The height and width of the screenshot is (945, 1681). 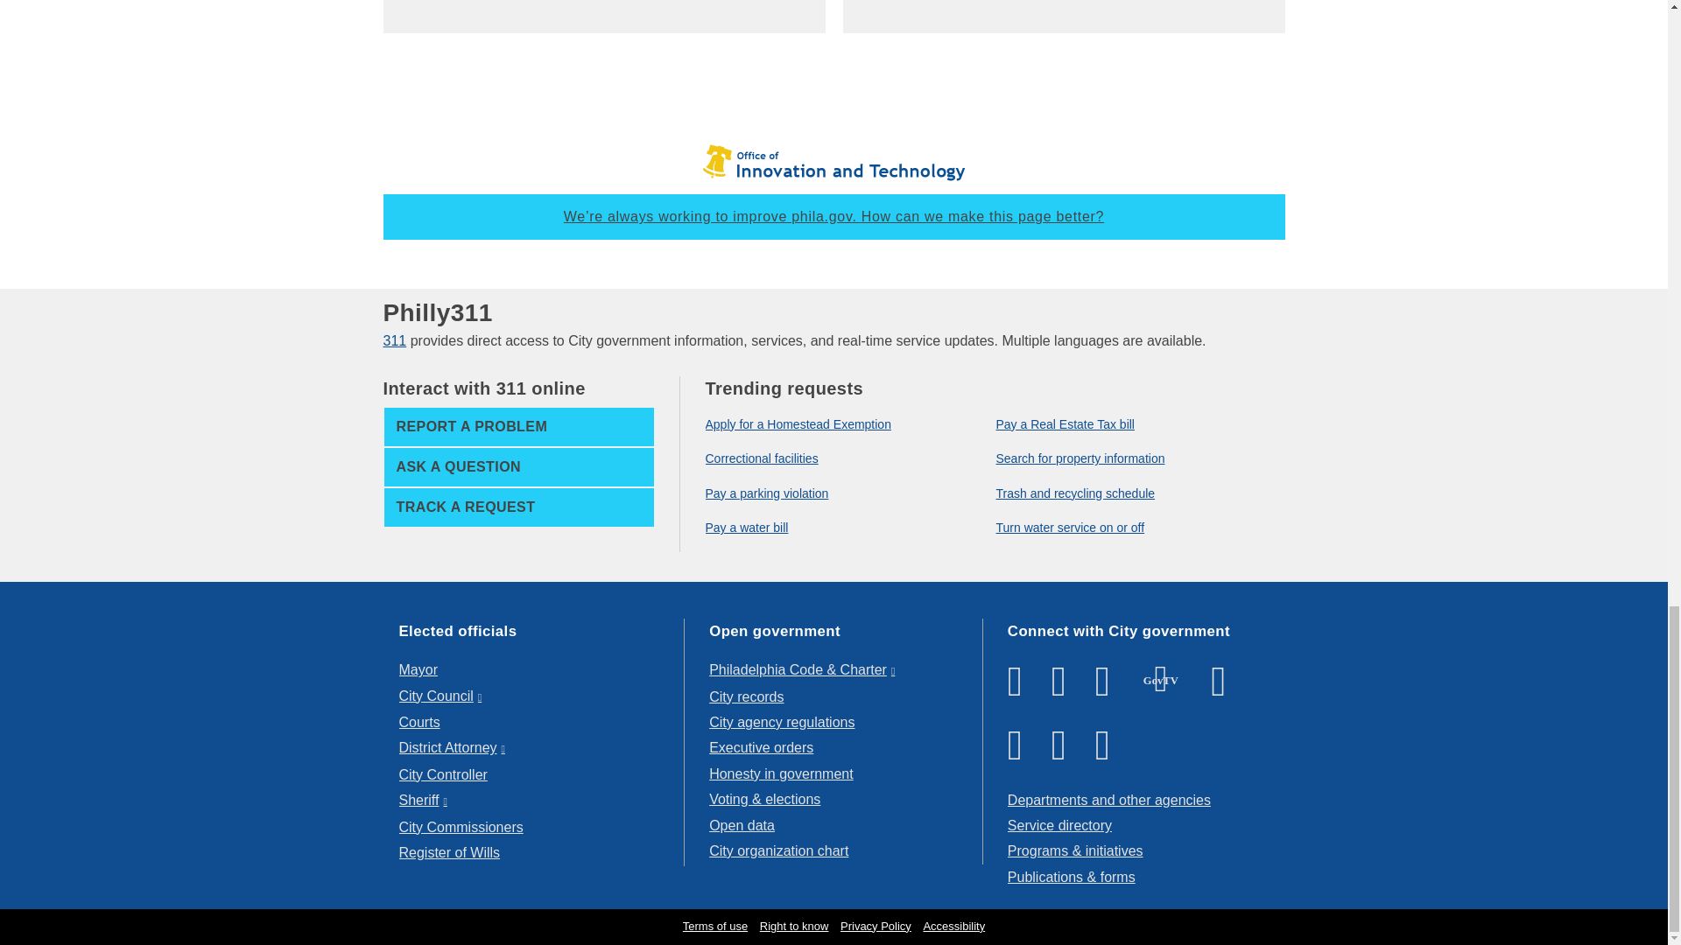 What do you see at coordinates (1161, 679) in the screenshot?
I see `TV` at bounding box center [1161, 679].